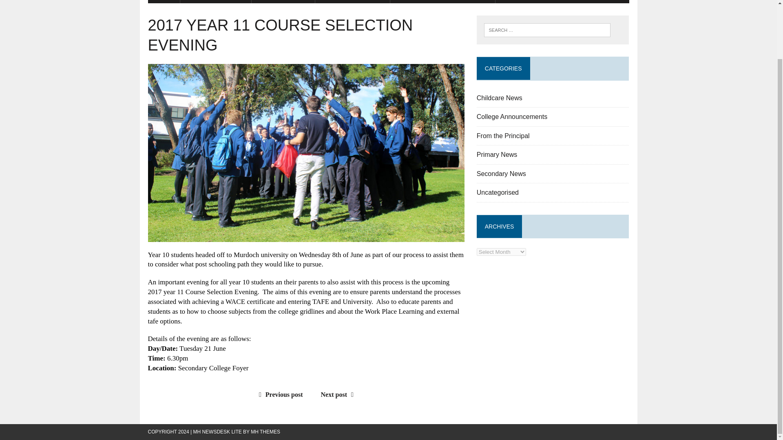  Describe the element at coordinates (502, 174) in the screenshot. I see `Secondary News` at that location.